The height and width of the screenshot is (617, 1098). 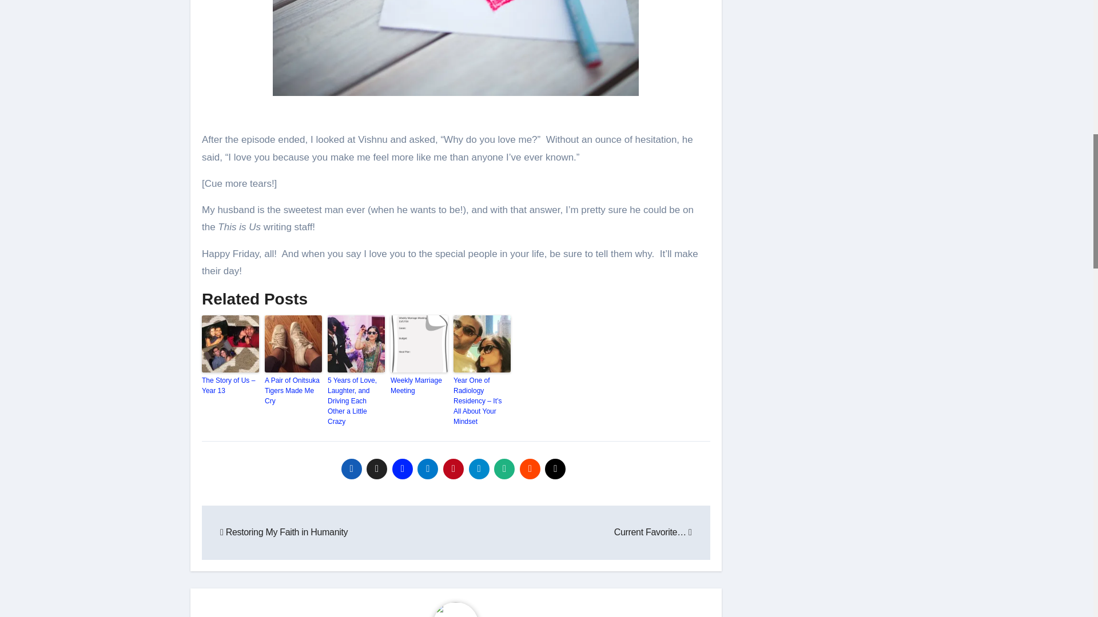 I want to click on A Pair of Onitsuka Tigers Made Me Cry, so click(x=293, y=390).